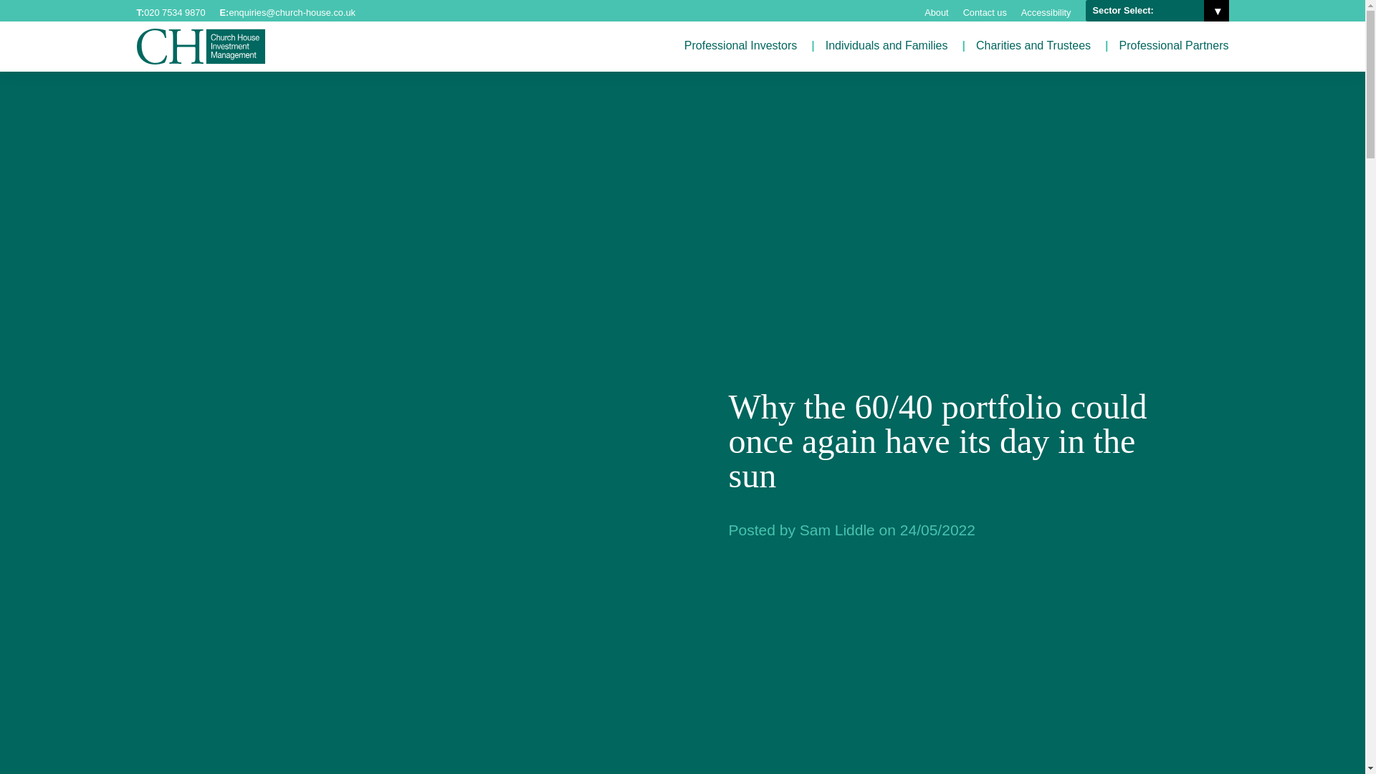  Describe the element at coordinates (1174, 46) in the screenshot. I see `Link to: Professional Partners` at that location.